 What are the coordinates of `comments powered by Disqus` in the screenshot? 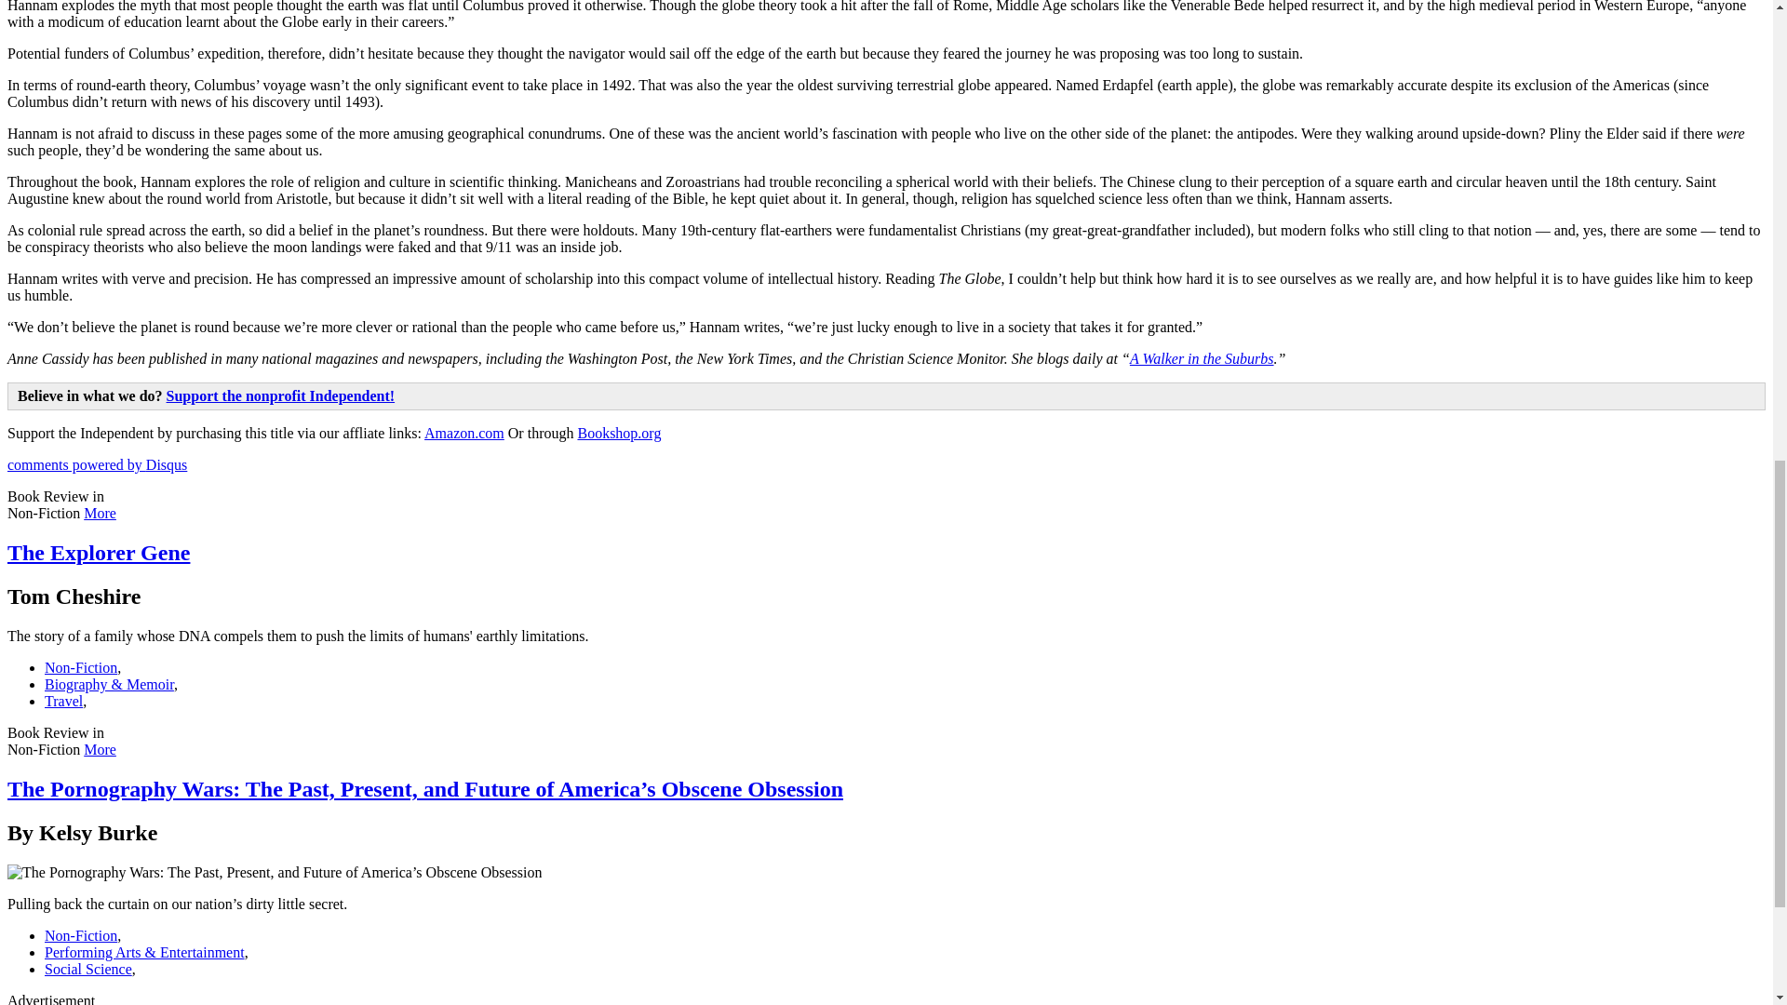 It's located at (97, 464).